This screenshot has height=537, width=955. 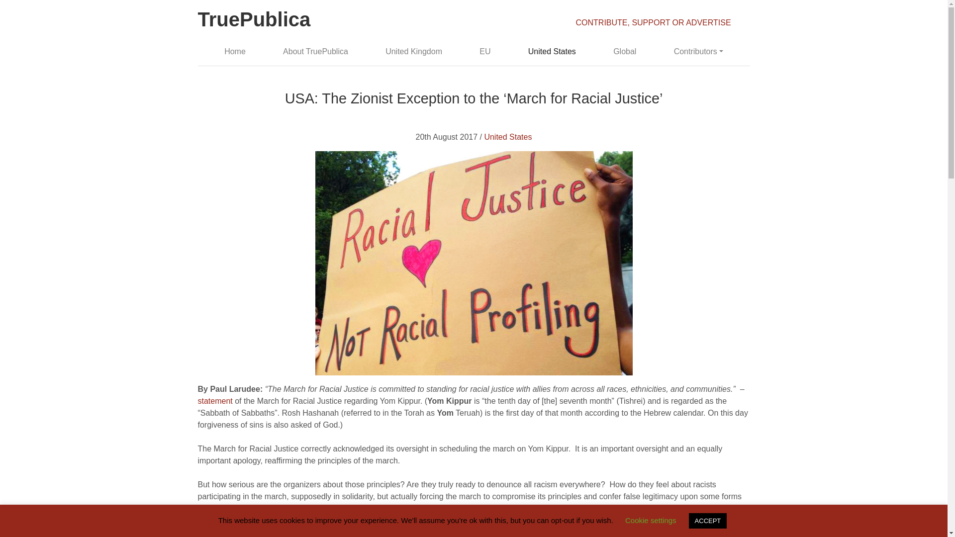 What do you see at coordinates (235, 52) in the screenshot?
I see `Home` at bounding box center [235, 52].